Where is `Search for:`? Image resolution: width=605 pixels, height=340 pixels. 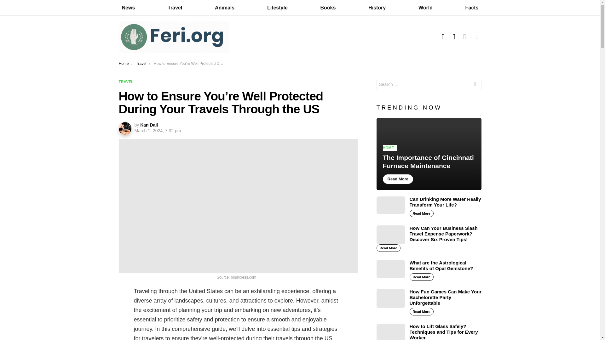
Search for: is located at coordinates (429, 84).